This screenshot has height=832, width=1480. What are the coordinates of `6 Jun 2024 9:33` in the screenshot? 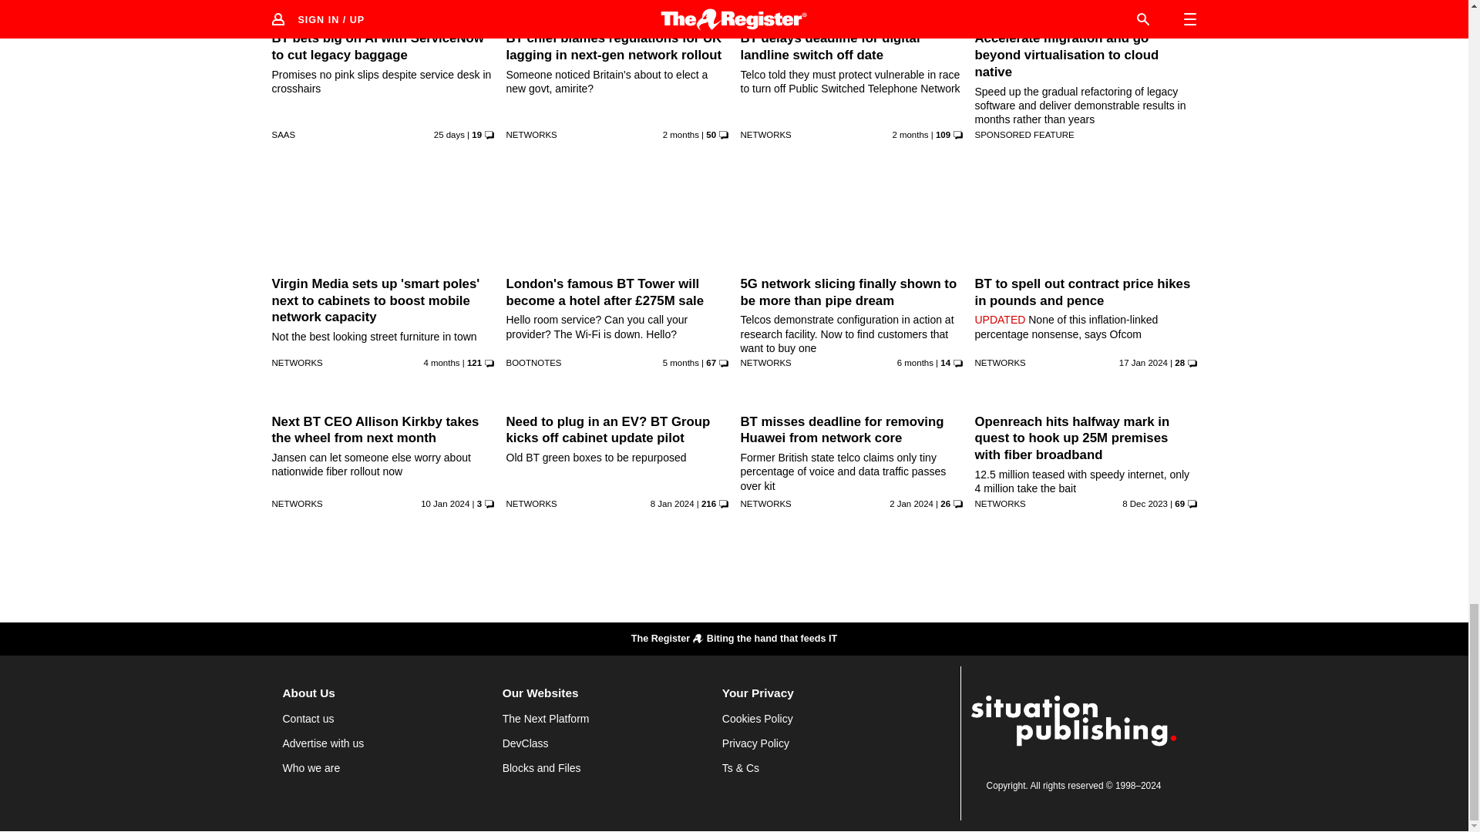 It's located at (681, 134).